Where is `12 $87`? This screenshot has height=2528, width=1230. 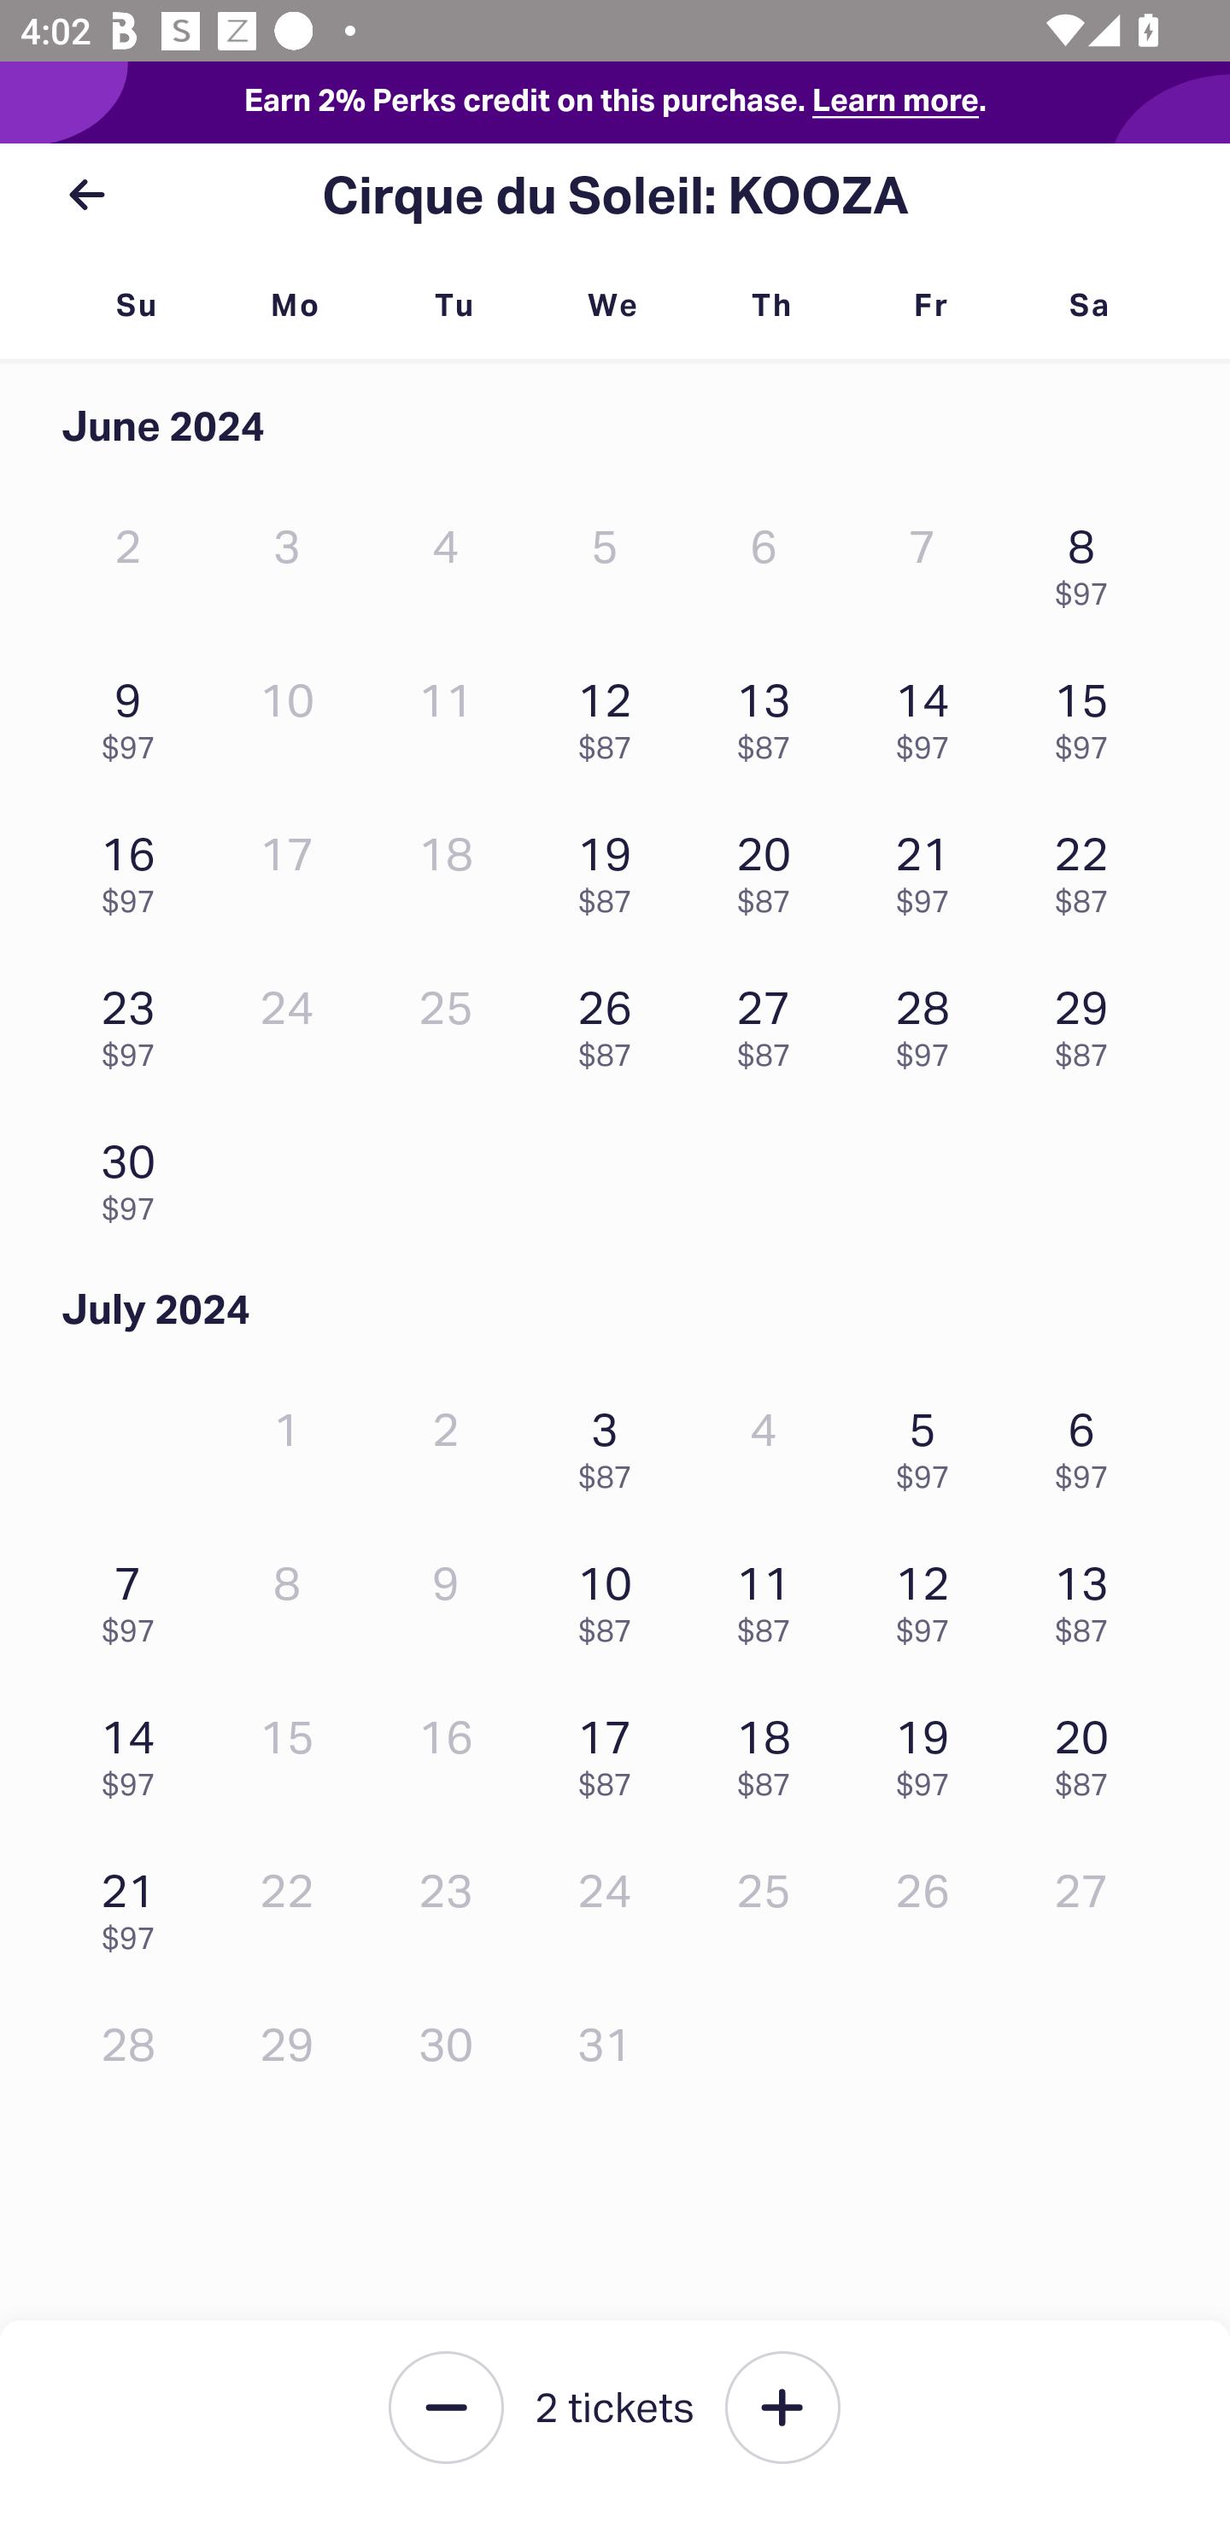
12 $87 is located at coordinates (612, 714).